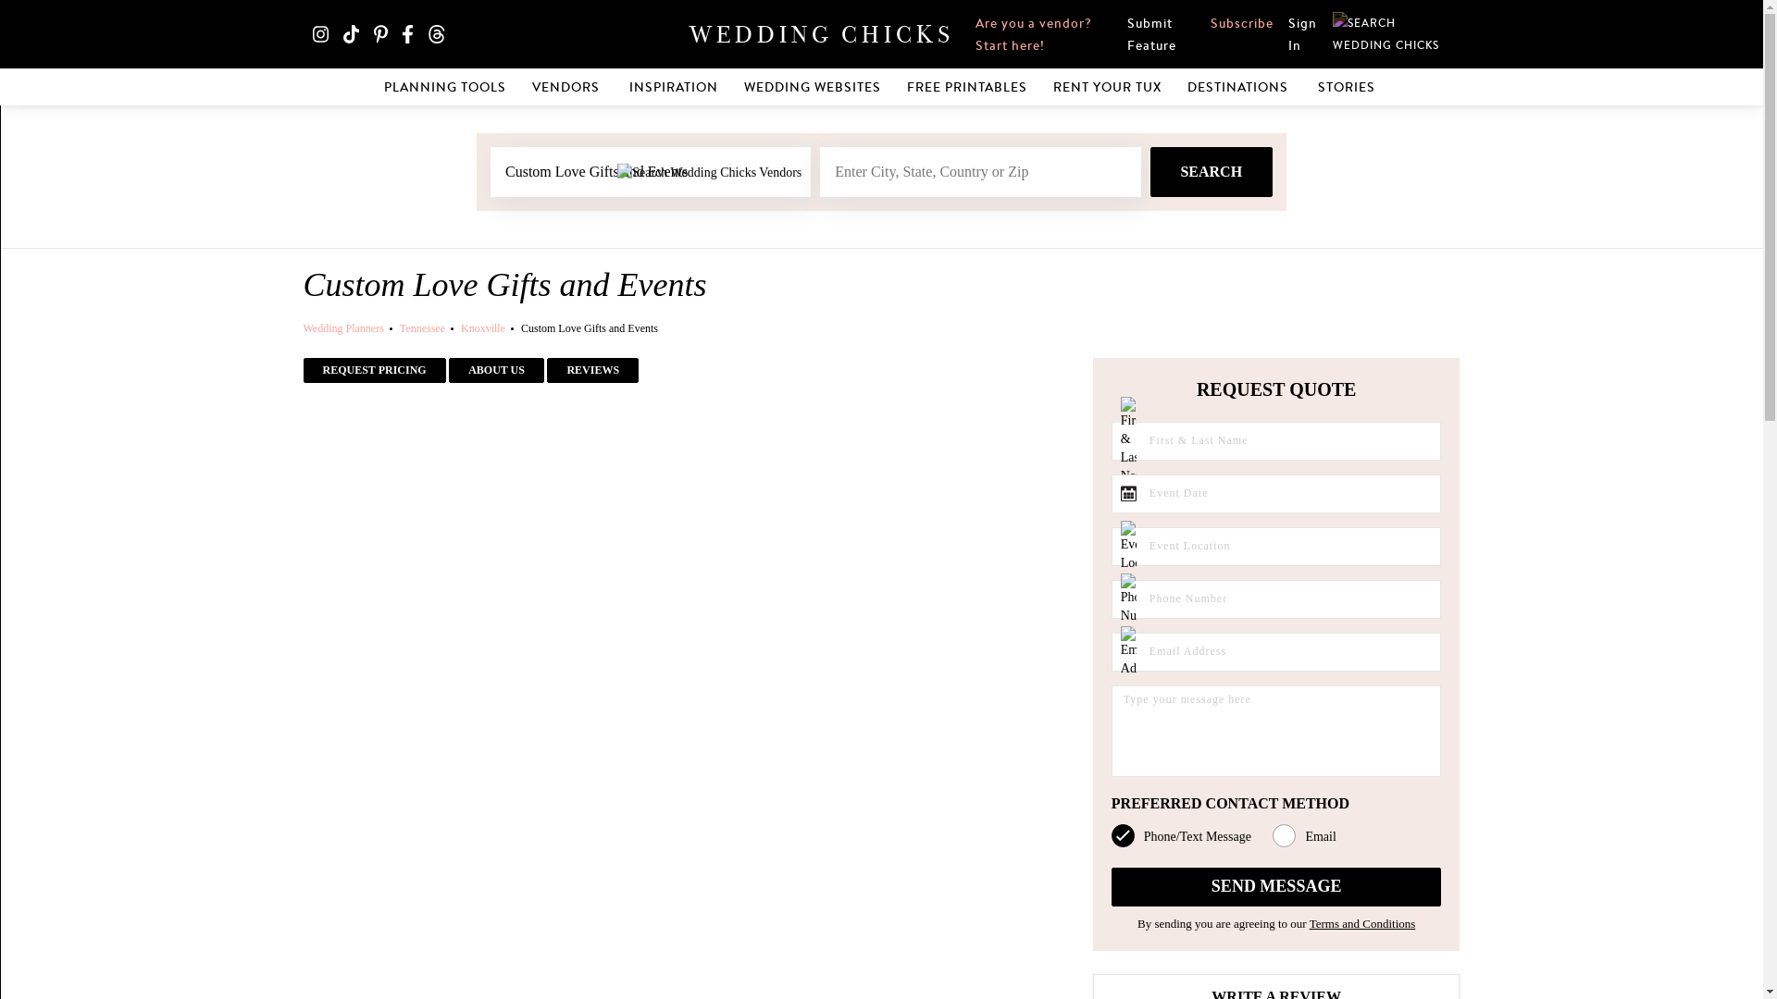 The height and width of the screenshot is (999, 1777). I want to click on WeddingChicks on Instagram, so click(326, 33).